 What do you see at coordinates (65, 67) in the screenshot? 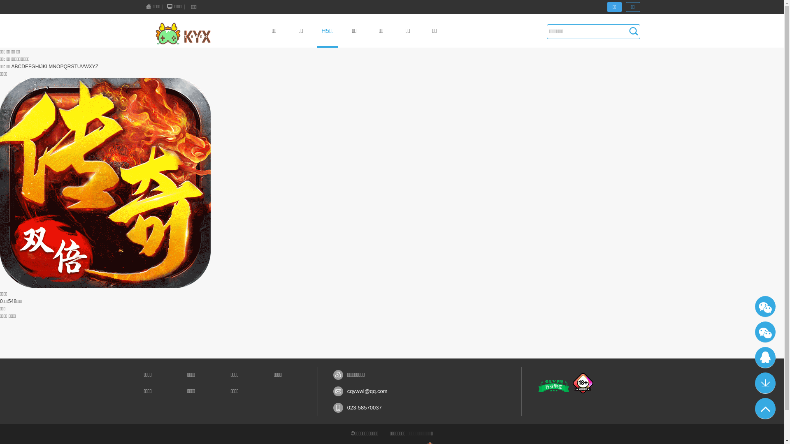
I see `Q` at bounding box center [65, 67].